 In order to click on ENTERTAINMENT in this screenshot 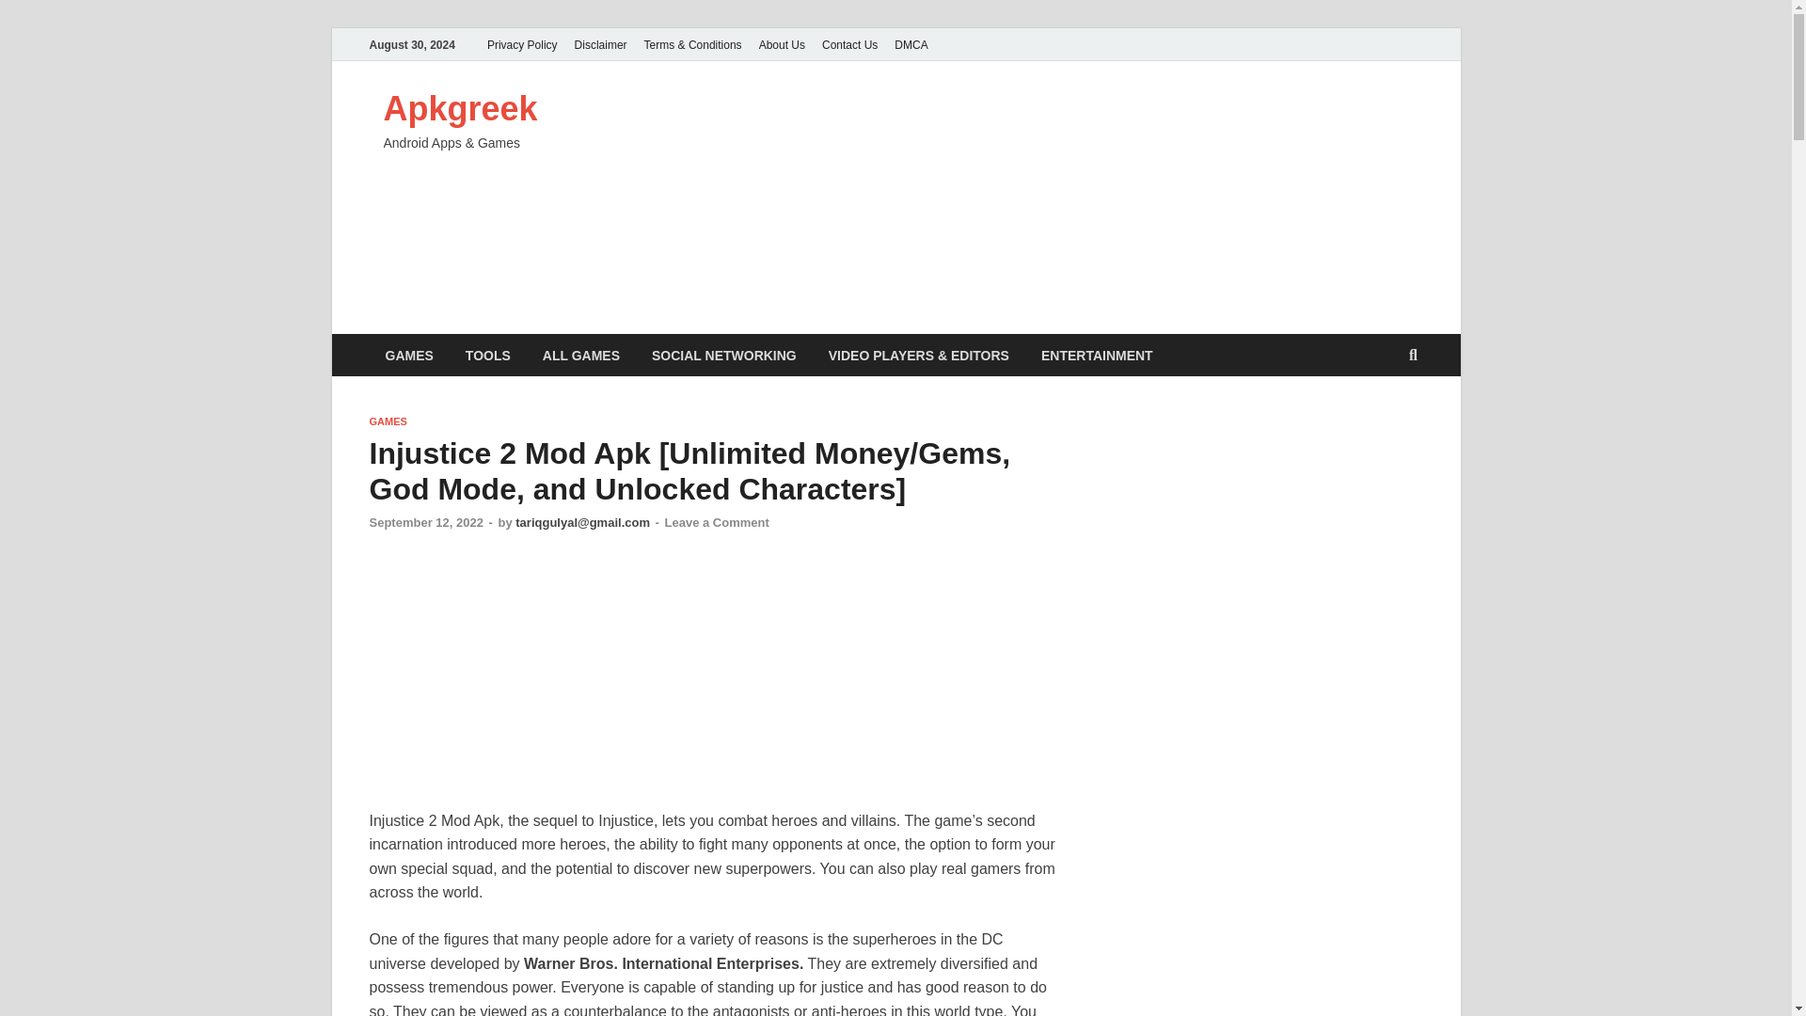, I will do `click(1097, 355)`.